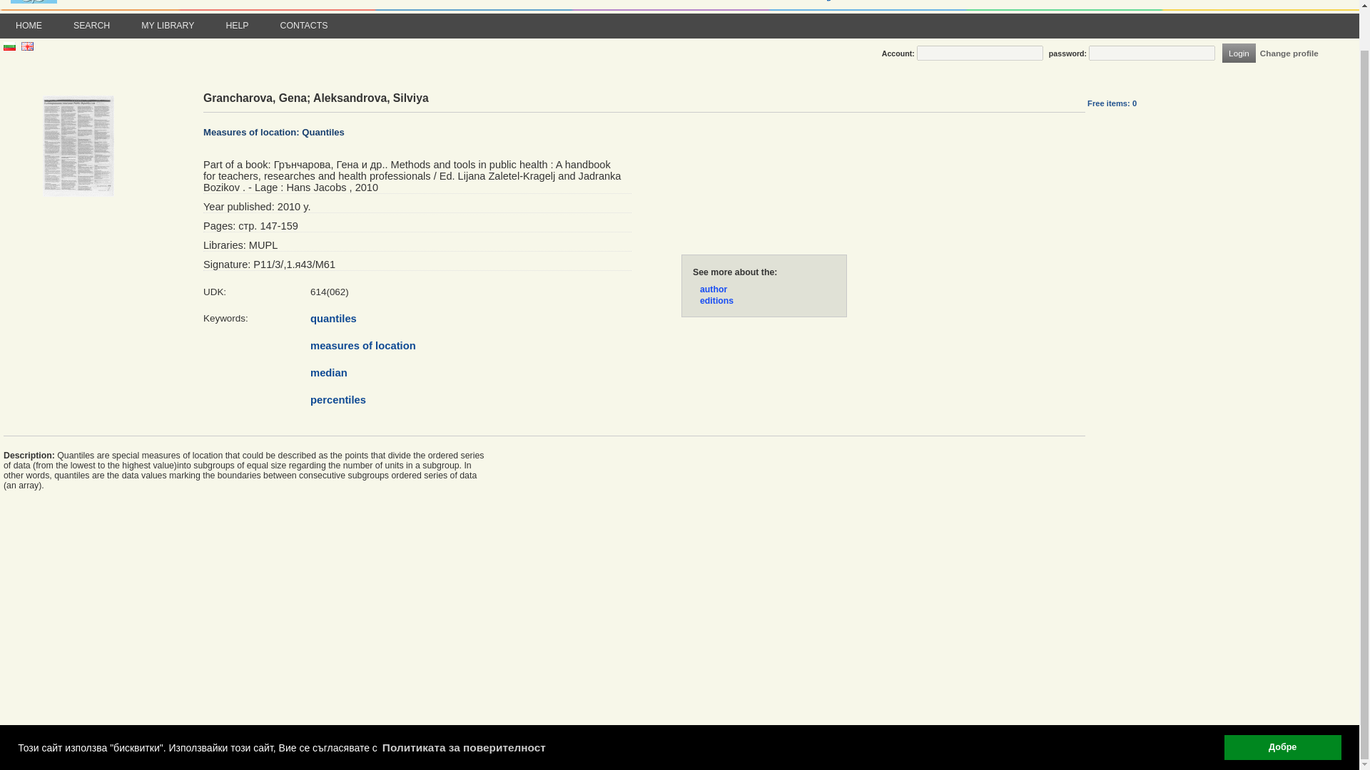 The width and height of the screenshot is (1370, 770). Describe the element at coordinates (237, 26) in the screenshot. I see `HELP` at that location.